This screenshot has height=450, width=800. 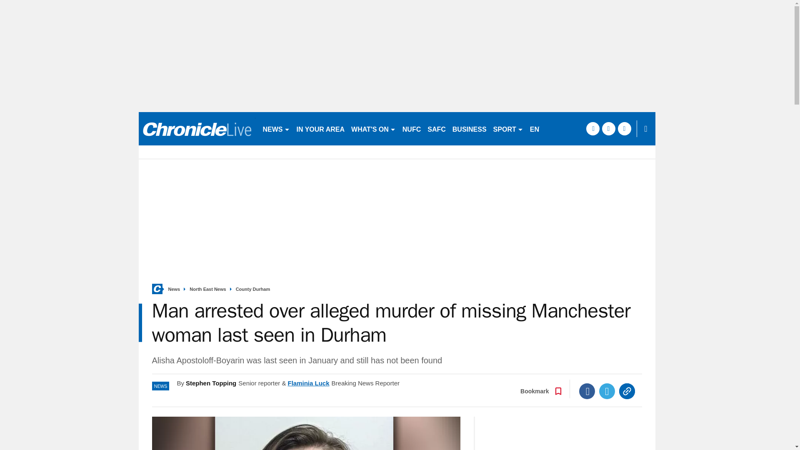 I want to click on BUSINESS, so click(x=469, y=128).